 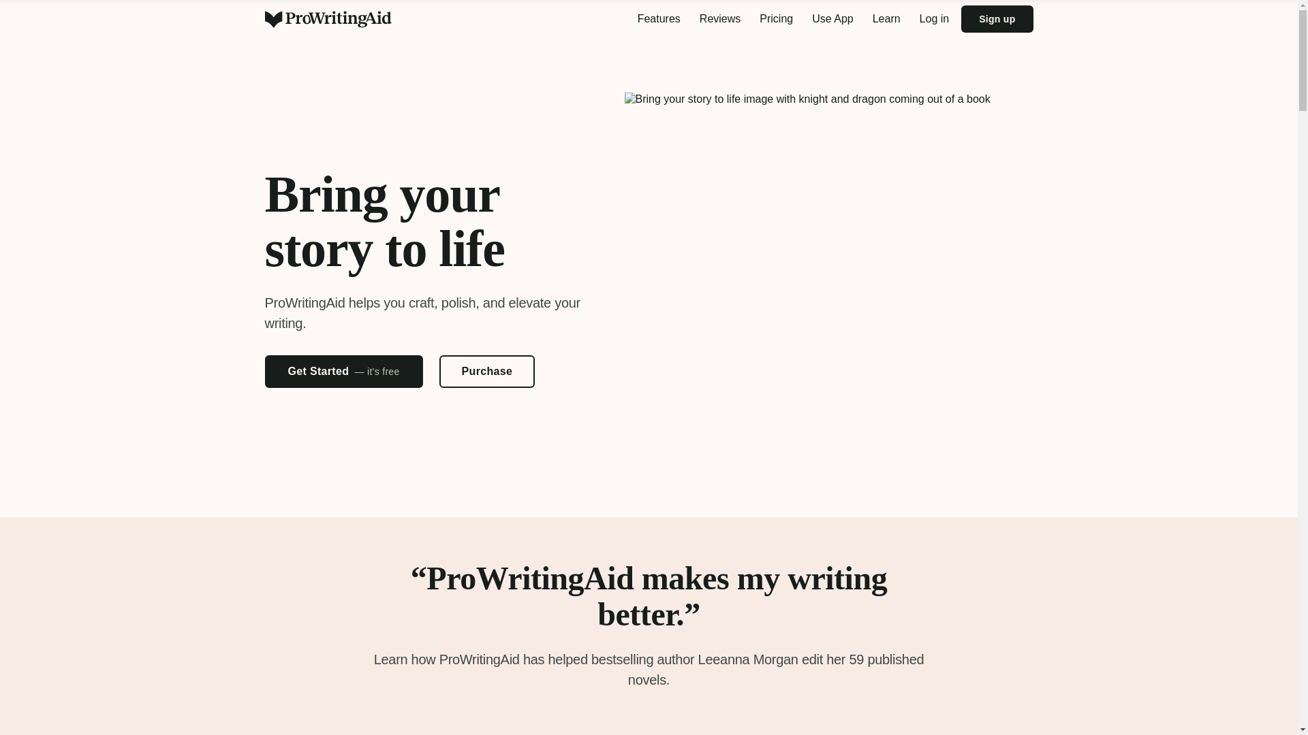 What do you see at coordinates (659, 19) in the screenshot?
I see `Features` at bounding box center [659, 19].